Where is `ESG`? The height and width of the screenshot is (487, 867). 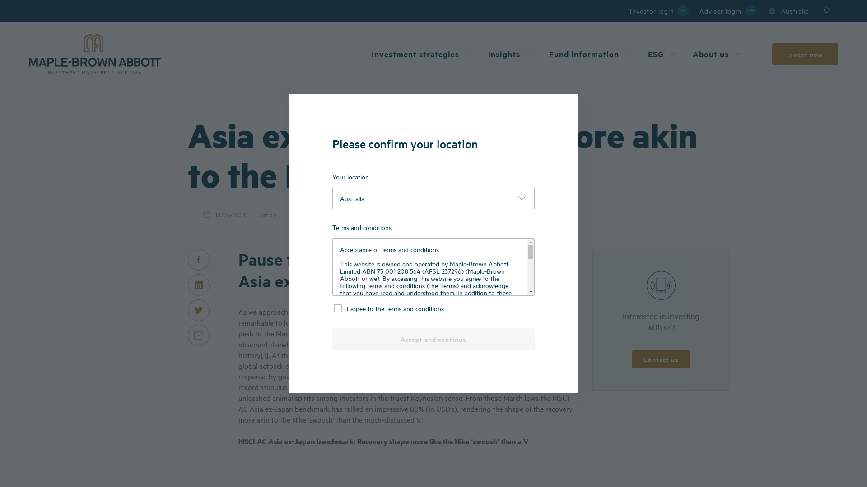
ESG is located at coordinates (663, 54).